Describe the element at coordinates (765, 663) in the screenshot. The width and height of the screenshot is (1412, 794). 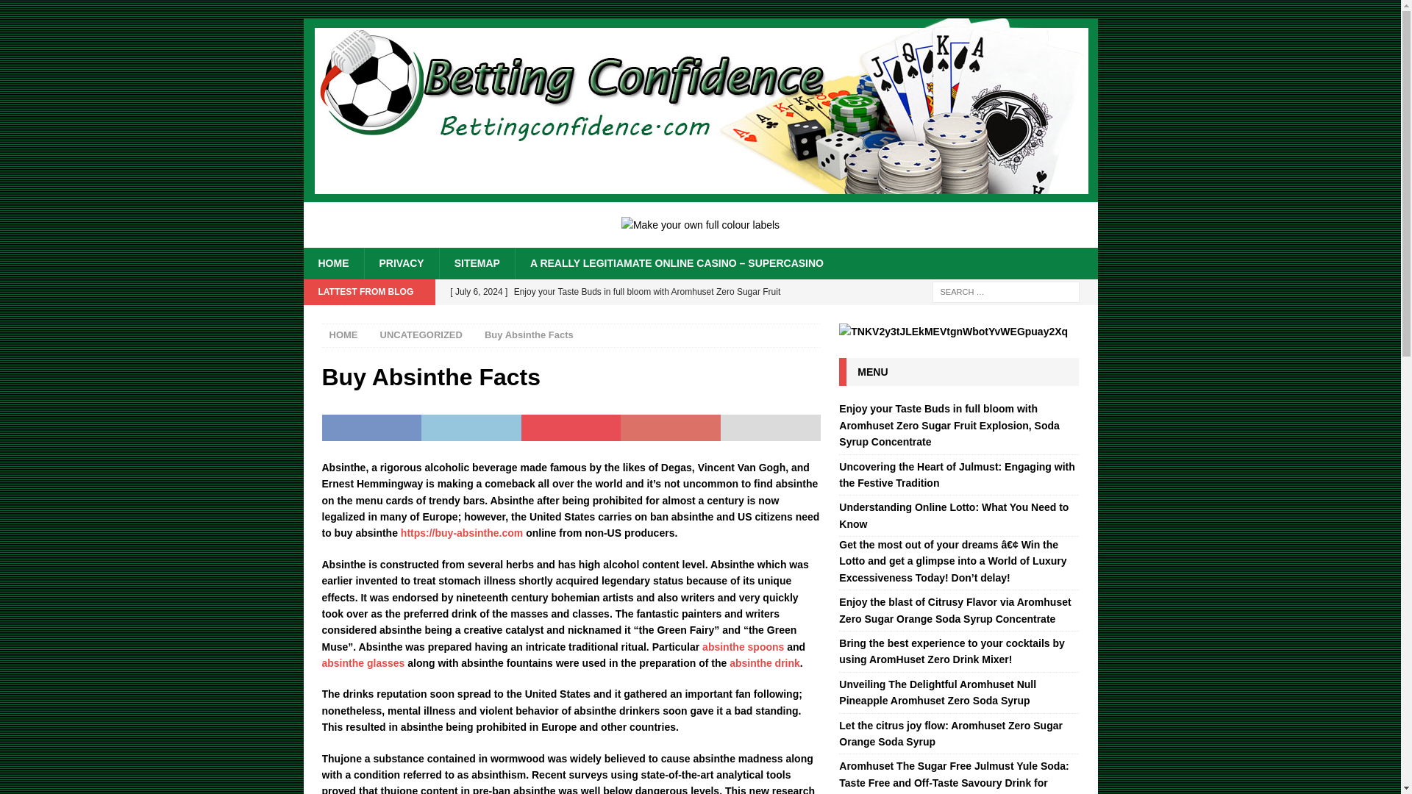
I see `absinthe drink` at that location.